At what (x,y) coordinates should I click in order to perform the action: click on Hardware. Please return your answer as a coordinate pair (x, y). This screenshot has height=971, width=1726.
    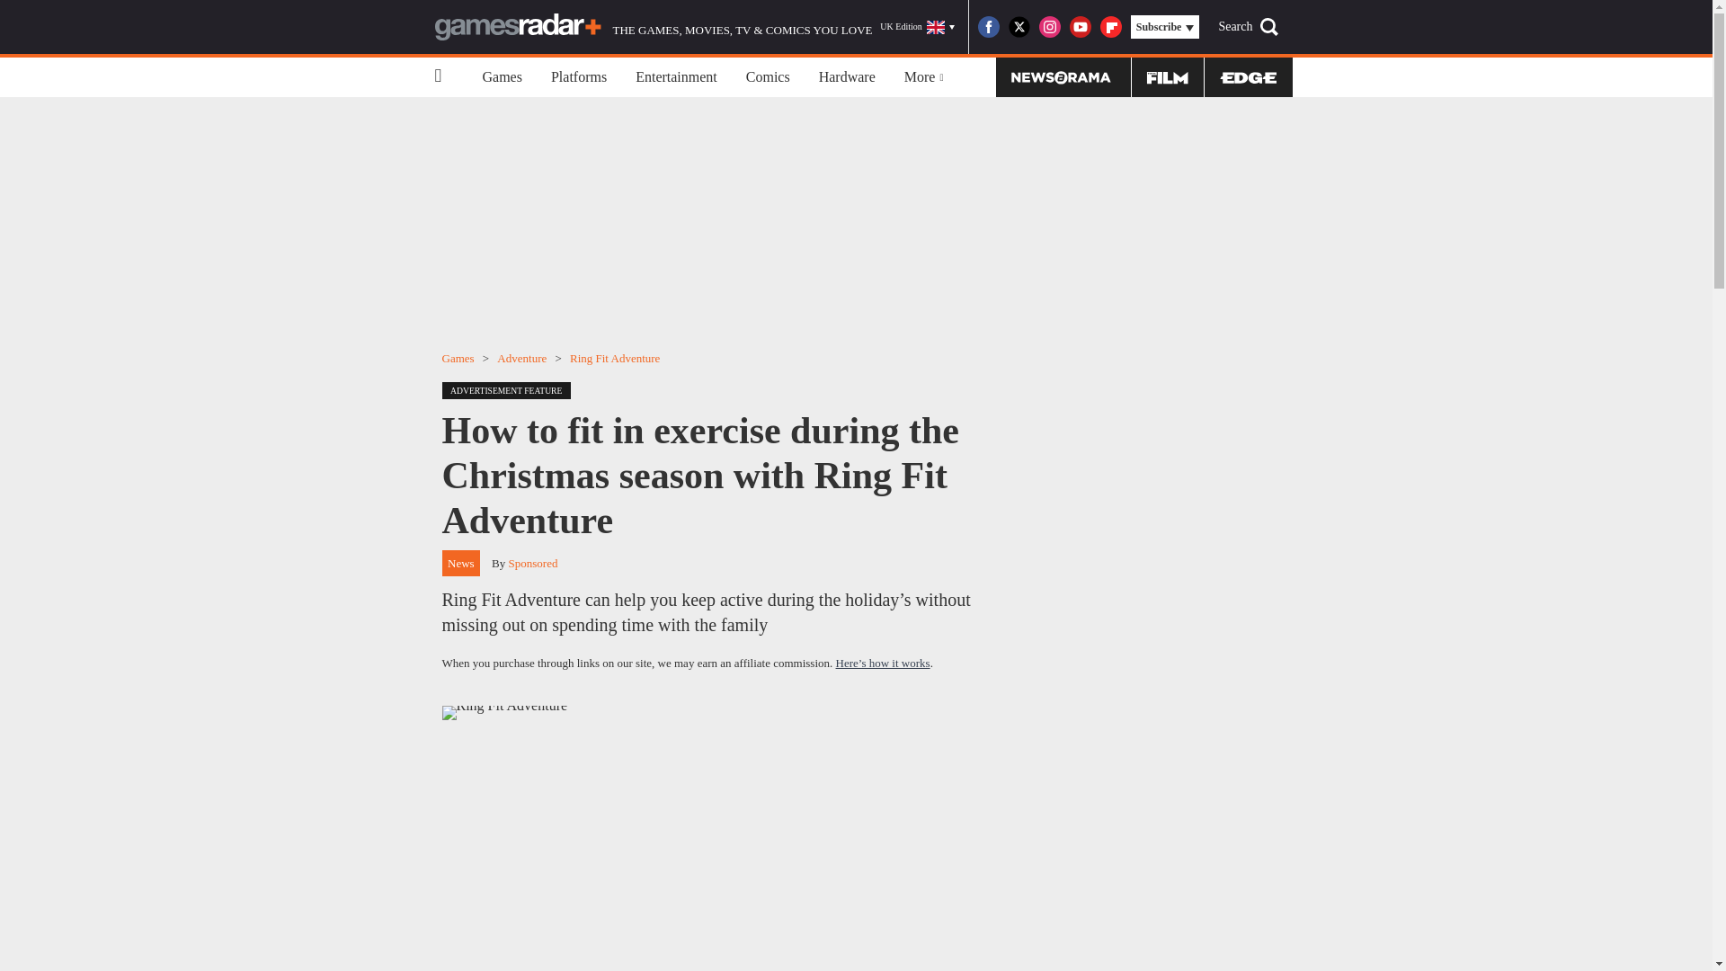
    Looking at the image, I should click on (847, 77).